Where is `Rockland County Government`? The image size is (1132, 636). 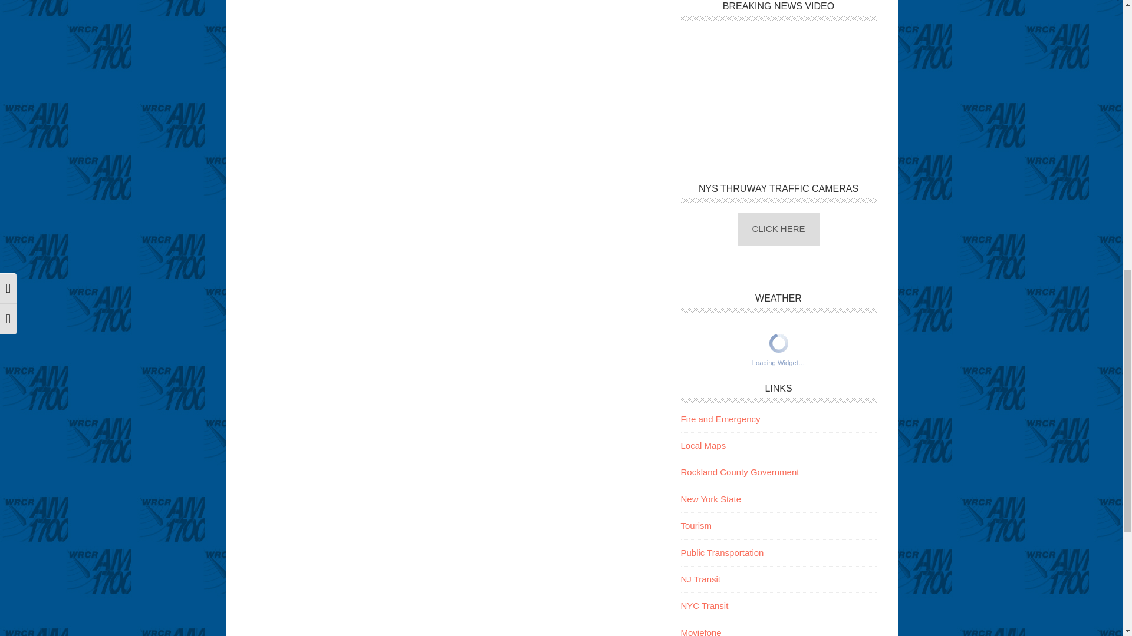 Rockland County Government is located at coordinates (739, 472).